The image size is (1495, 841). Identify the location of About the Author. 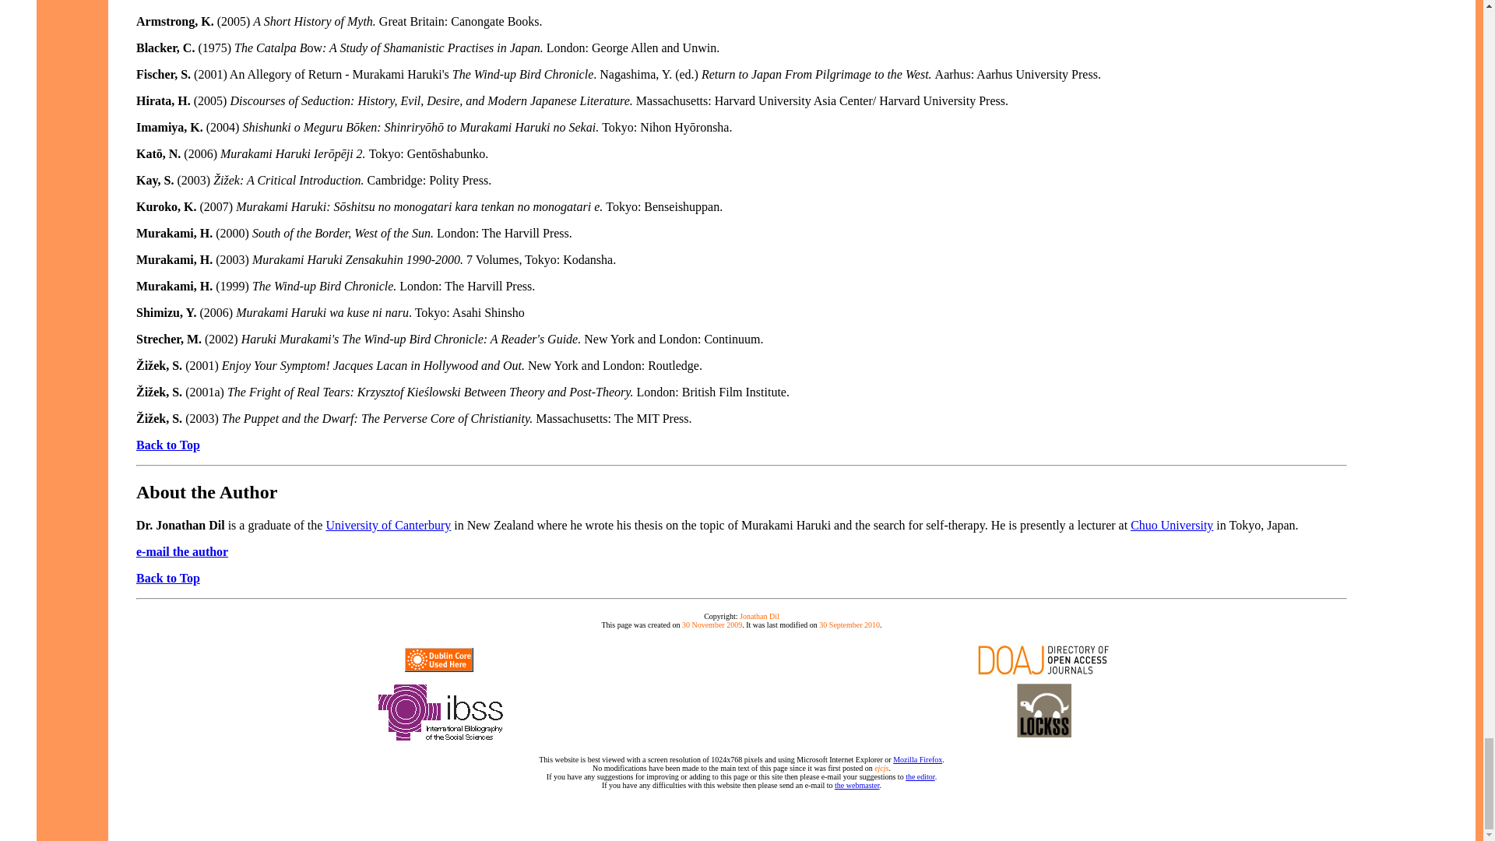
(206, 491).